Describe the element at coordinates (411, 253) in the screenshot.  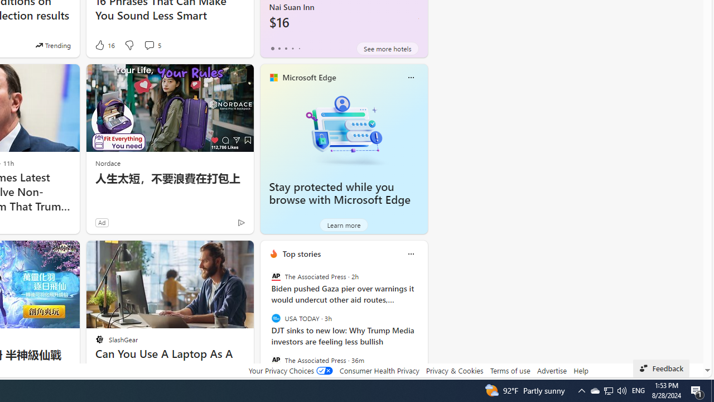
I see `More options` at that location.